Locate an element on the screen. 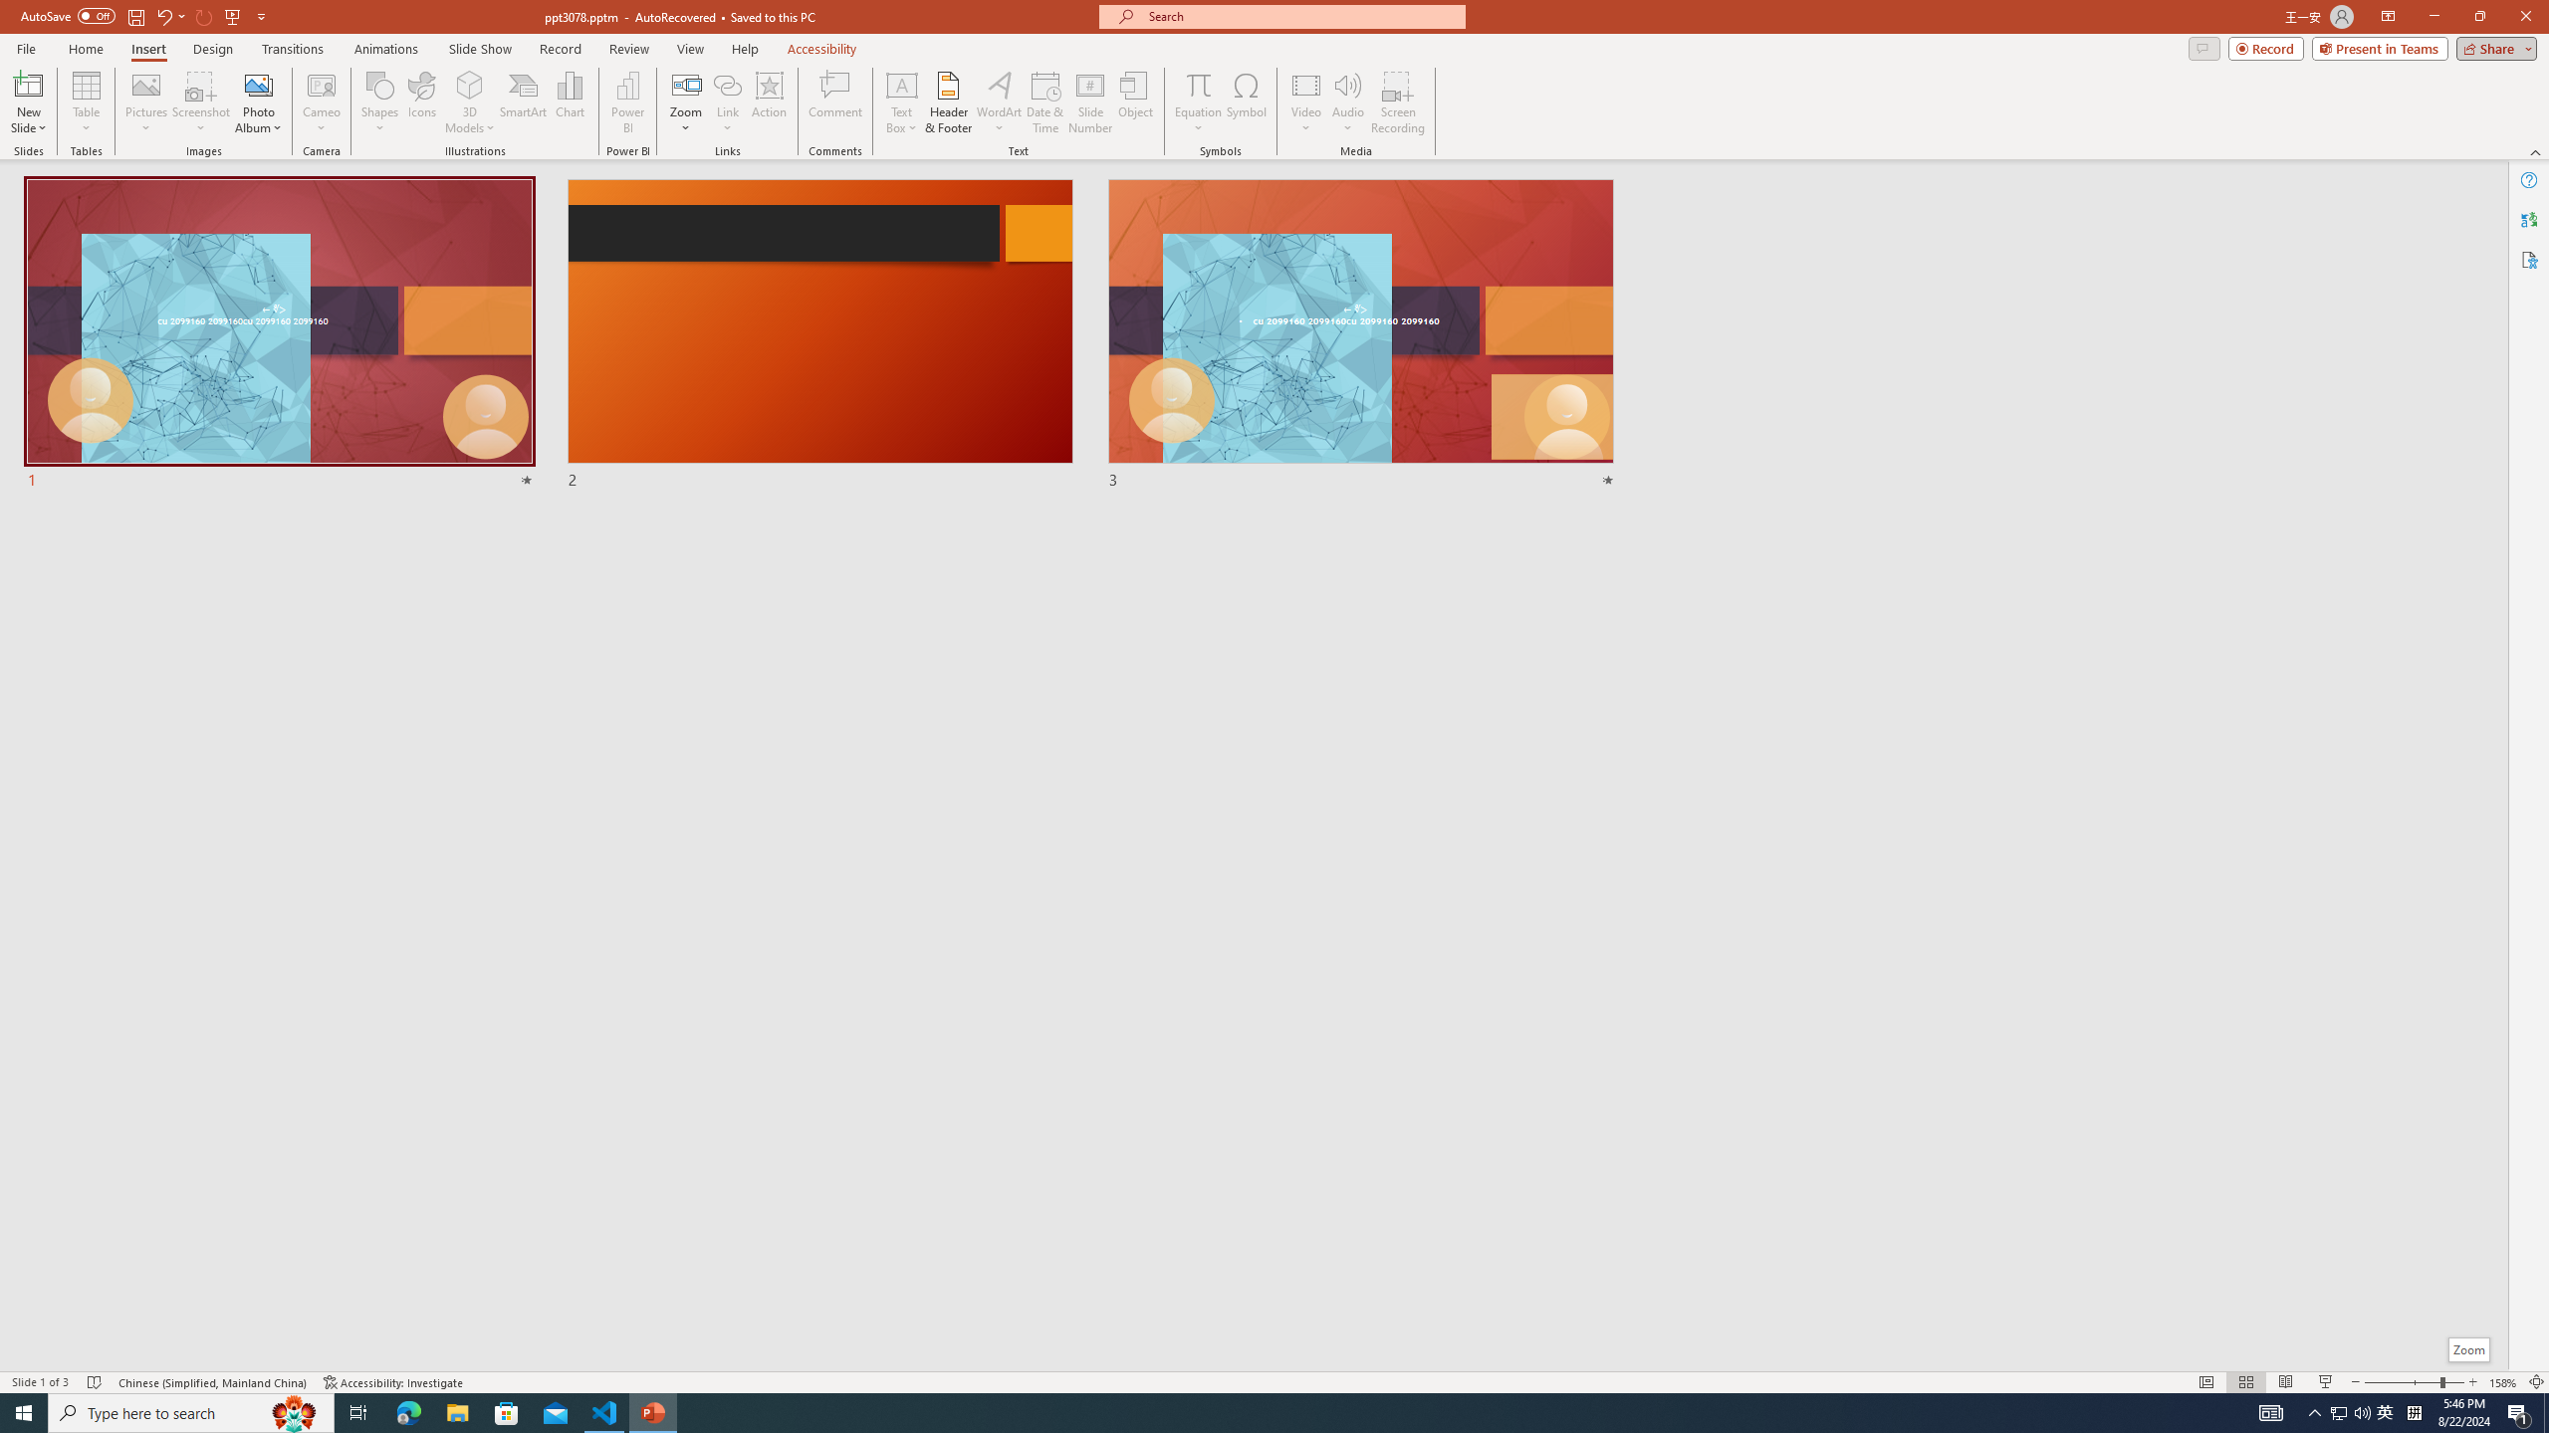 The width and height of the screenshot is (2549, 1433). Video is located at coordinates (1306, 102).